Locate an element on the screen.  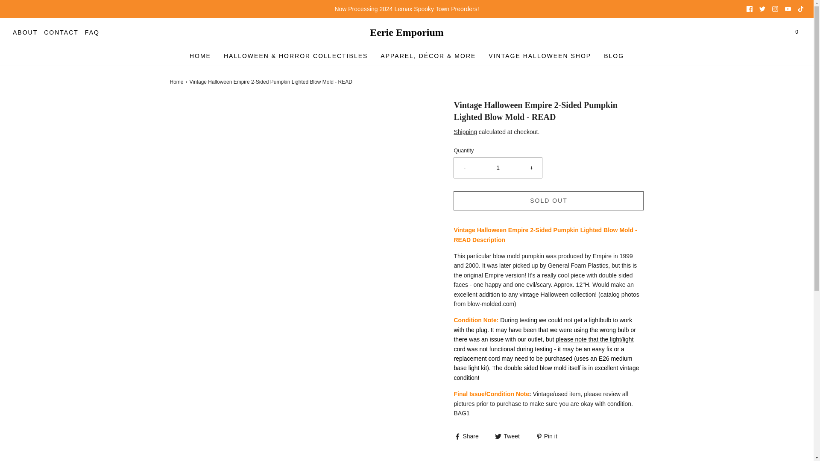
1 is located at coordinates (498, 167).